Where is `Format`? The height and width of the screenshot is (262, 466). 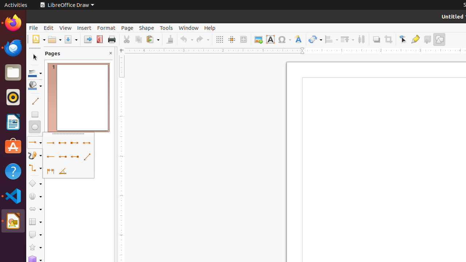
Format is located at coordinates (106, 28).